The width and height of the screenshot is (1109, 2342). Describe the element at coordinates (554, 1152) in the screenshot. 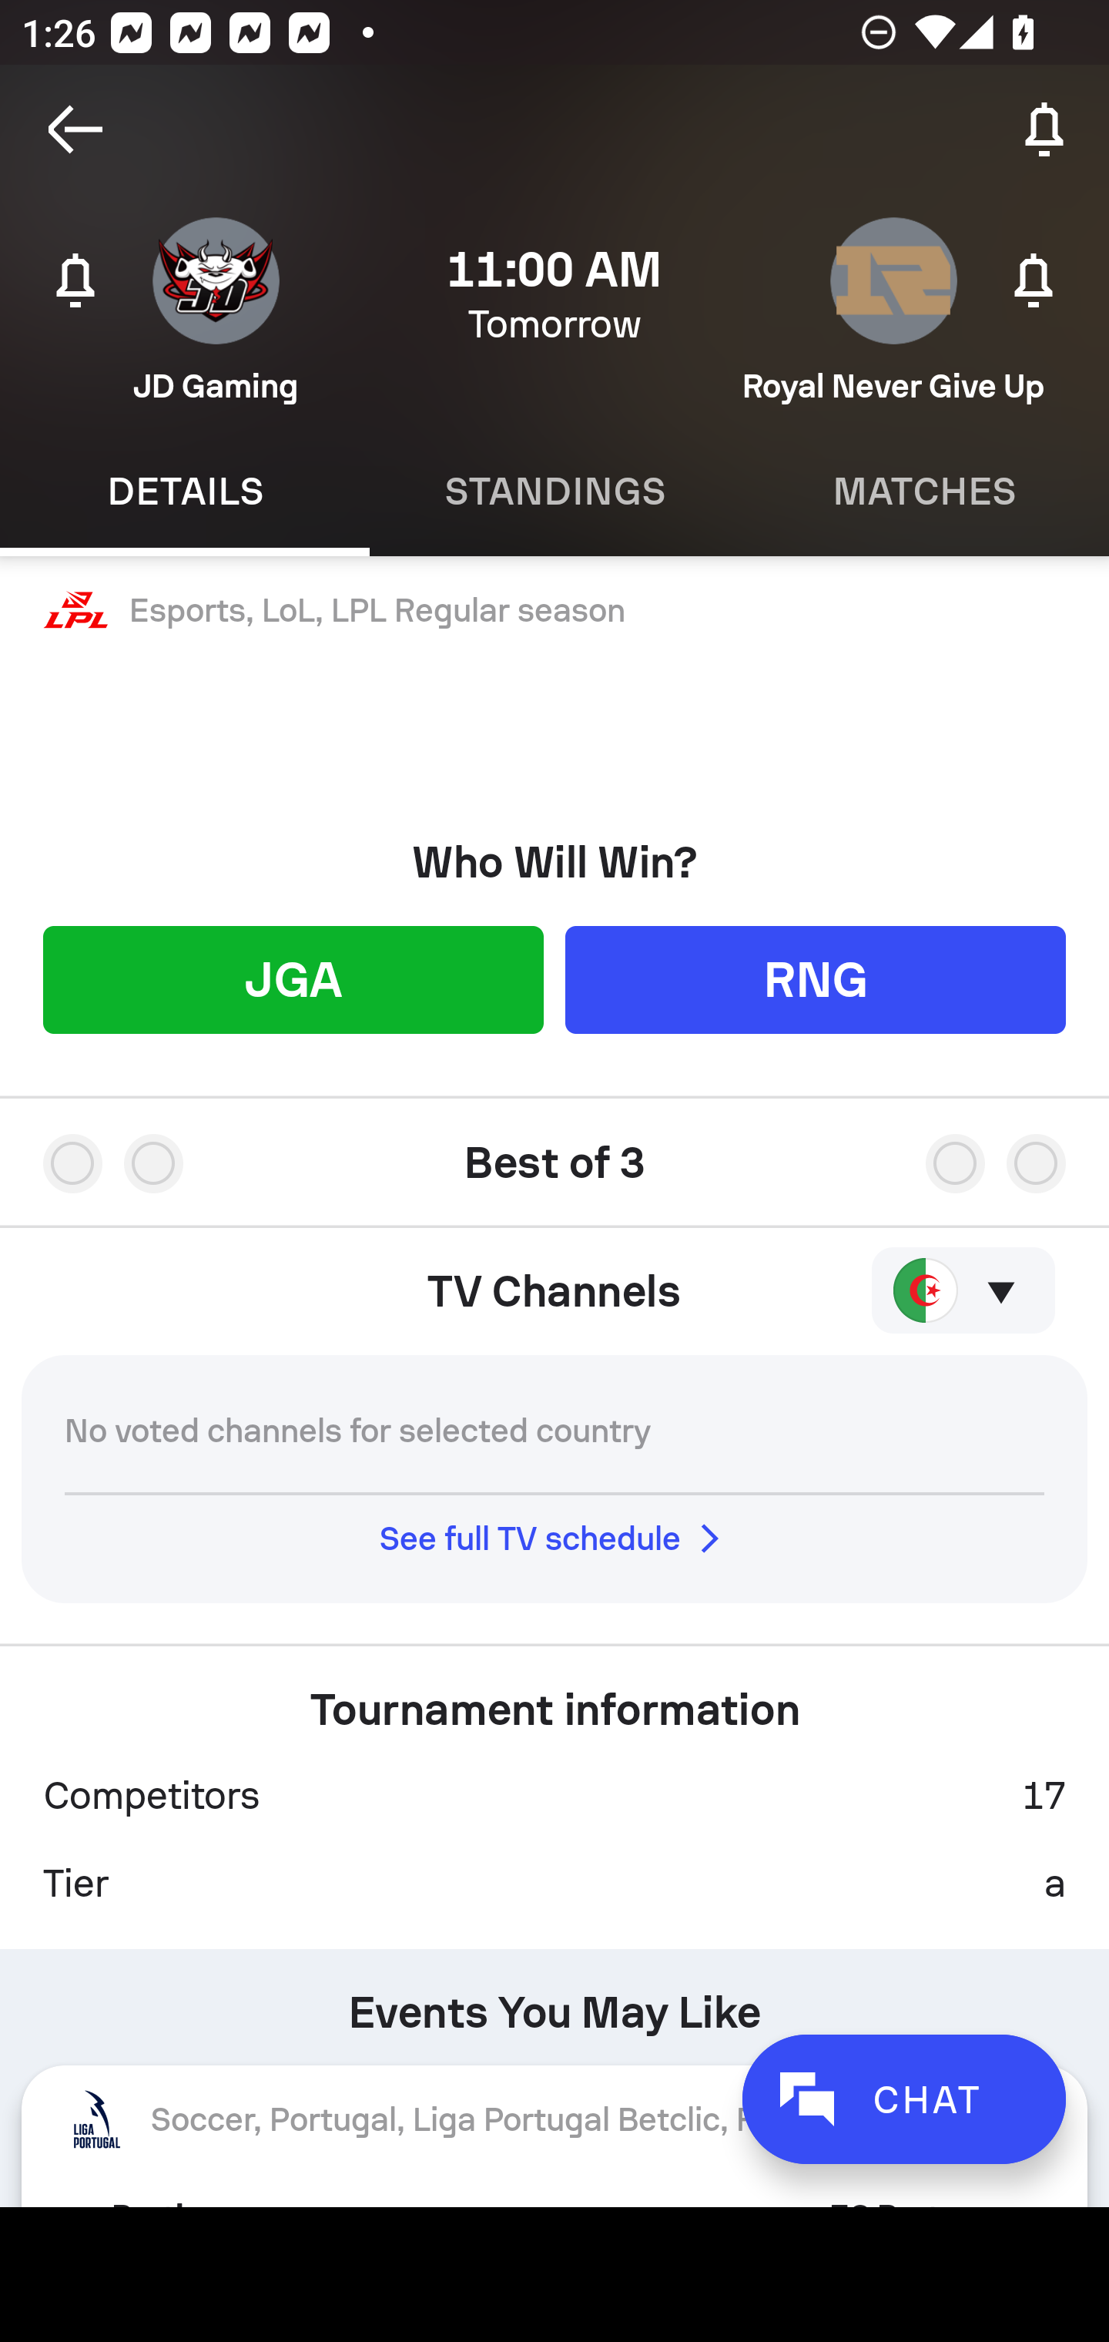

I see `Best of 3` at that location.